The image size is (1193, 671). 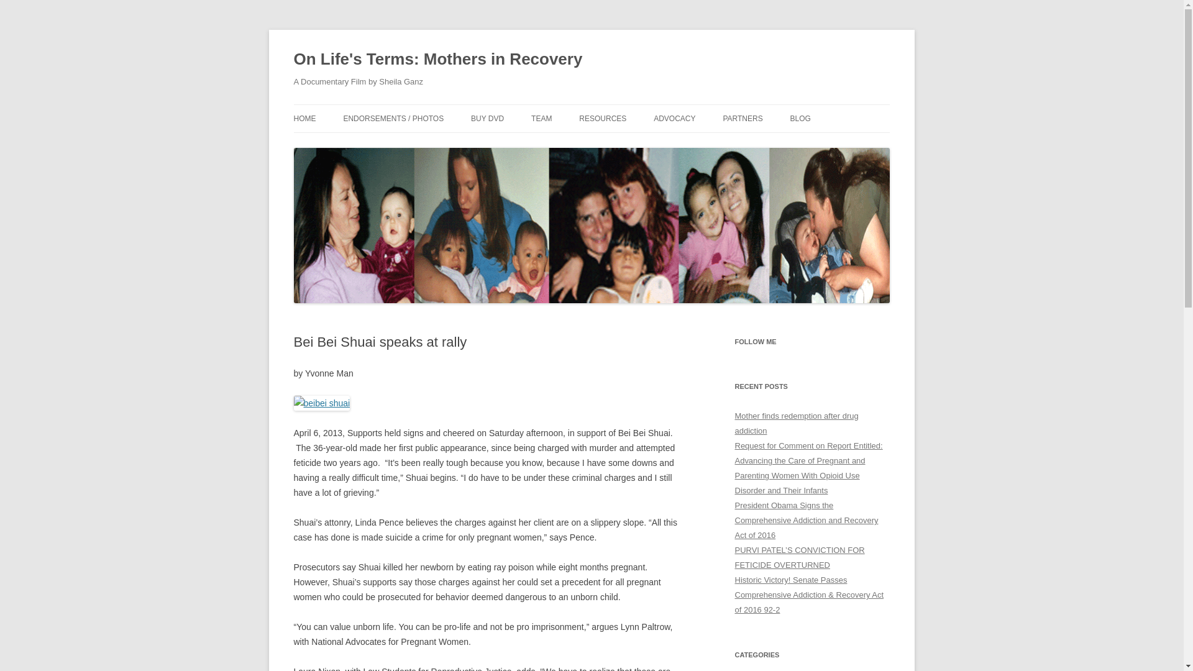 What do you see at coordinates (437, 60) in the screenshot?
I see `On Life's Terms: Mothers in Recovery` at bounding box center [437, 60].